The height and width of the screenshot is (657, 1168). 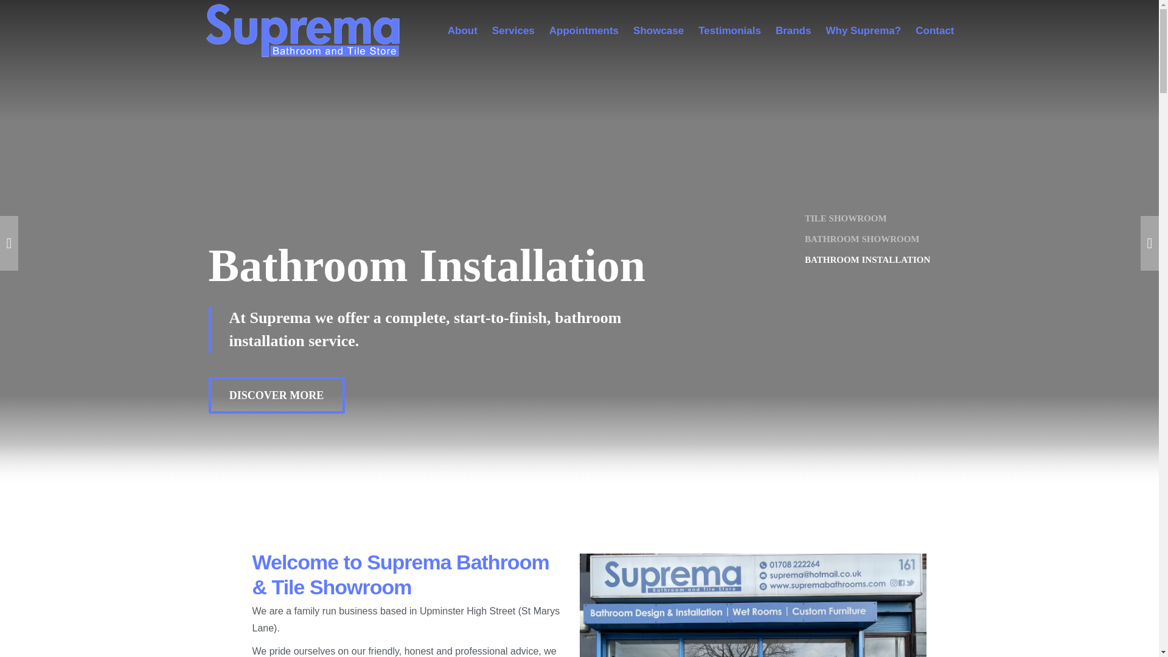 I want to click on Appointments, so click(x=584, y=30).